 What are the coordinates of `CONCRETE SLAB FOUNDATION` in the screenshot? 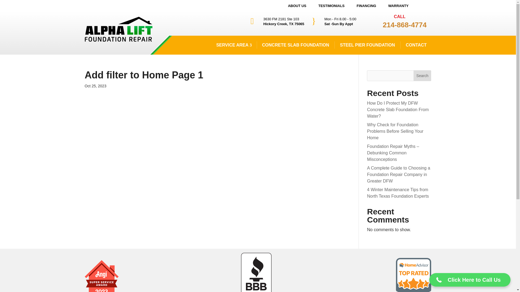 It's located at (296, 45).